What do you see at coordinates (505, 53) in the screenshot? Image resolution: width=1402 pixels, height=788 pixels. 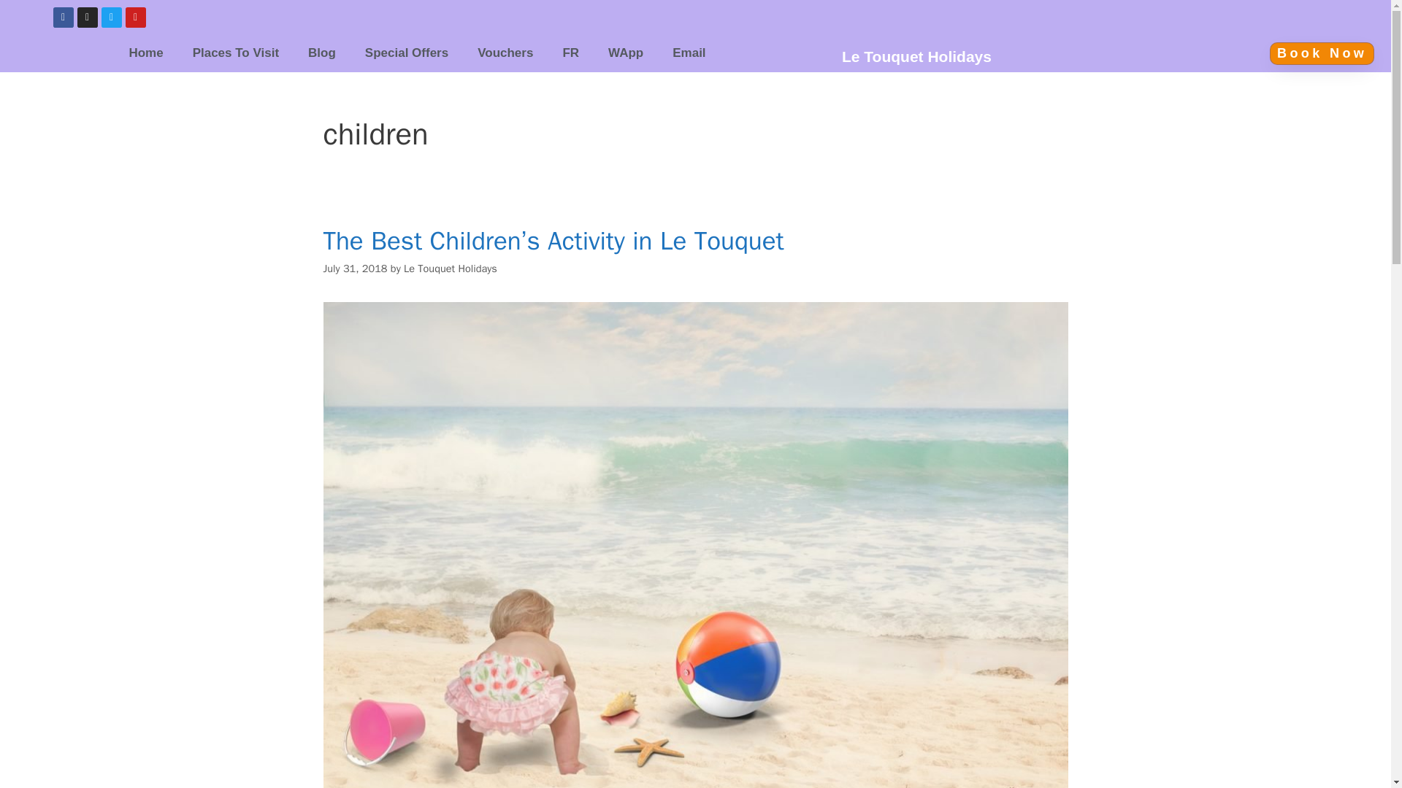 I see `Vouchers` at bounding box center [505, 53].